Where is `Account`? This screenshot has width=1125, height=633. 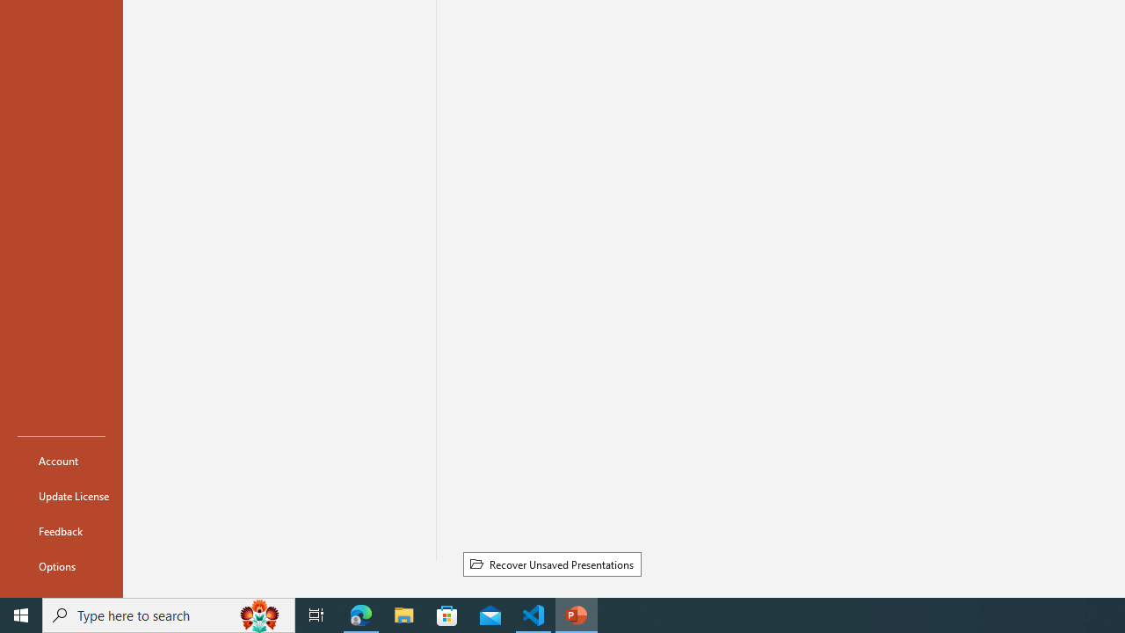
Account is located at coordinates (62, 461).